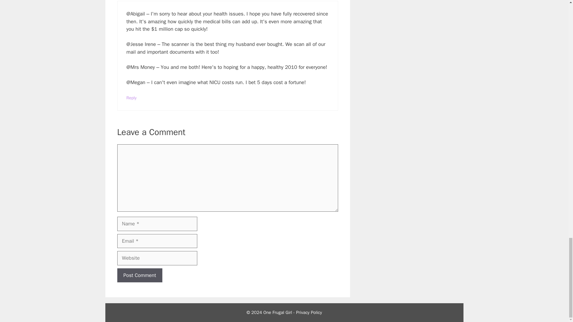  What do you see at coordinates (309, 312) in the screenshot?
I see `Privacy Policy` at bounding box center [309, 312].